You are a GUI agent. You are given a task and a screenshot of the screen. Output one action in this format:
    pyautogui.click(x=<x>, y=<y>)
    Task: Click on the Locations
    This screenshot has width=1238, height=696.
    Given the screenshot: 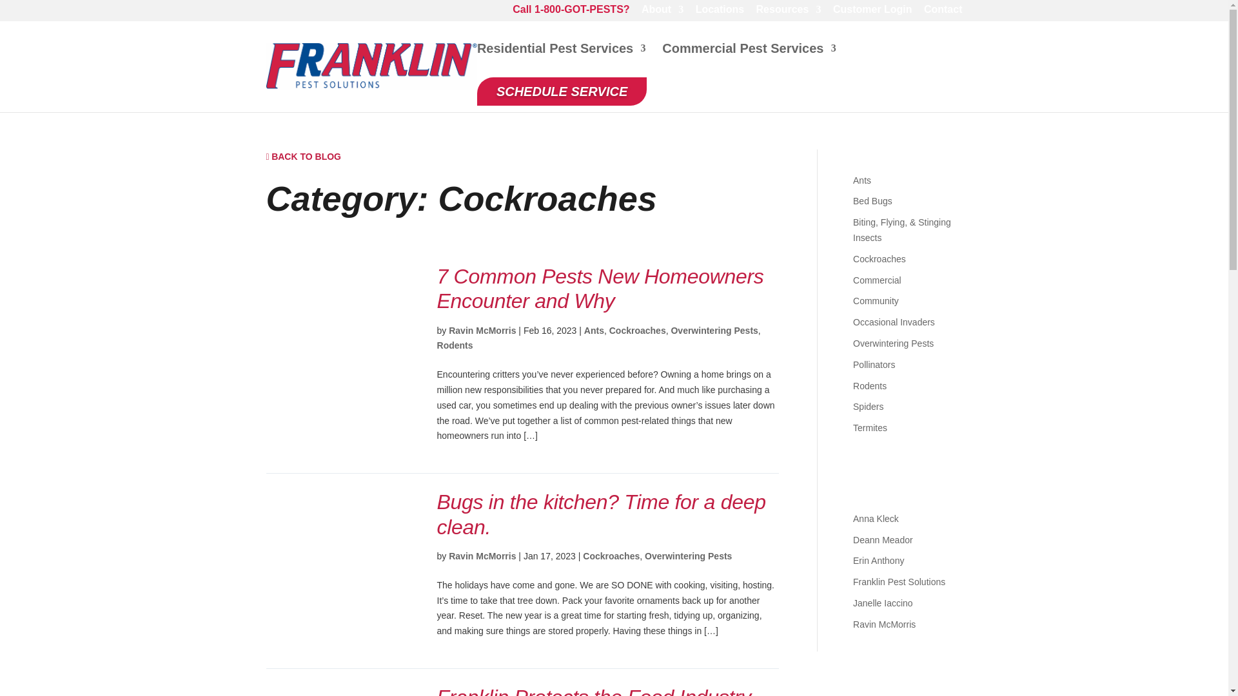 What is the action you would take?
    pyautogui.click(x=720, y=13)
    